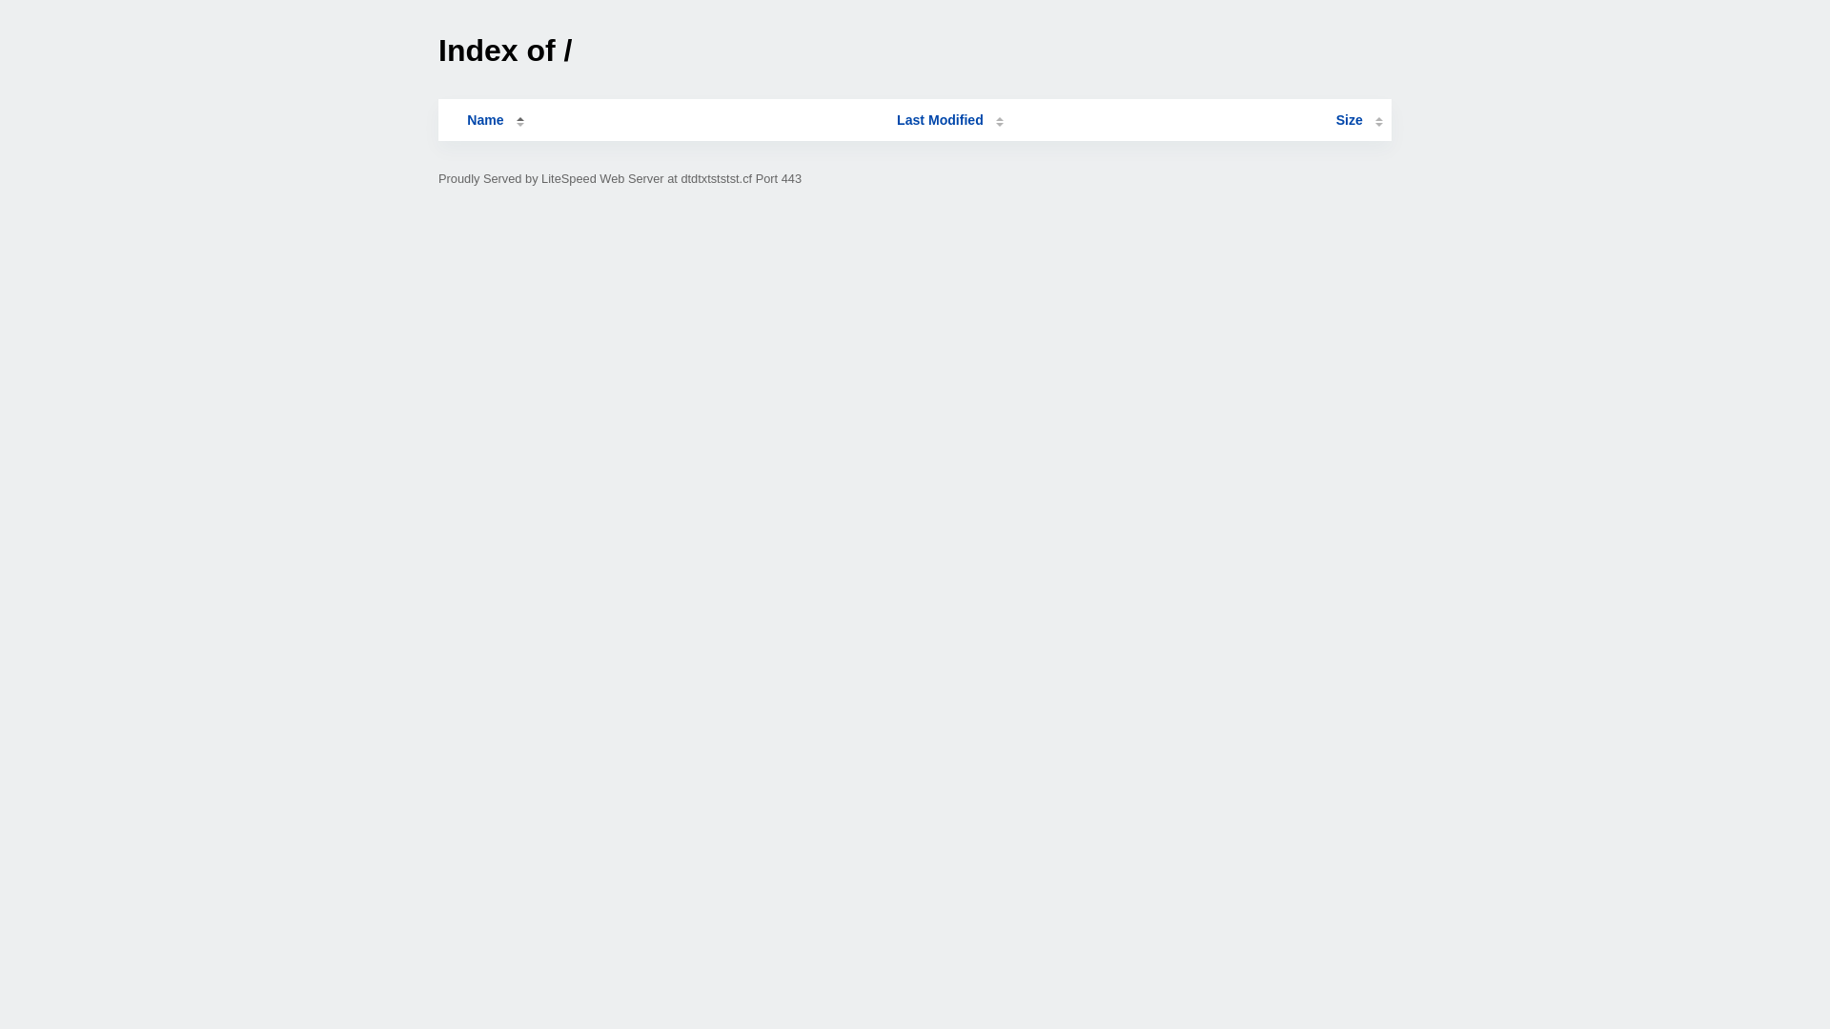  Describe the element at coordinates (1359, 120) in the screenshot. I see `Size` at that location.